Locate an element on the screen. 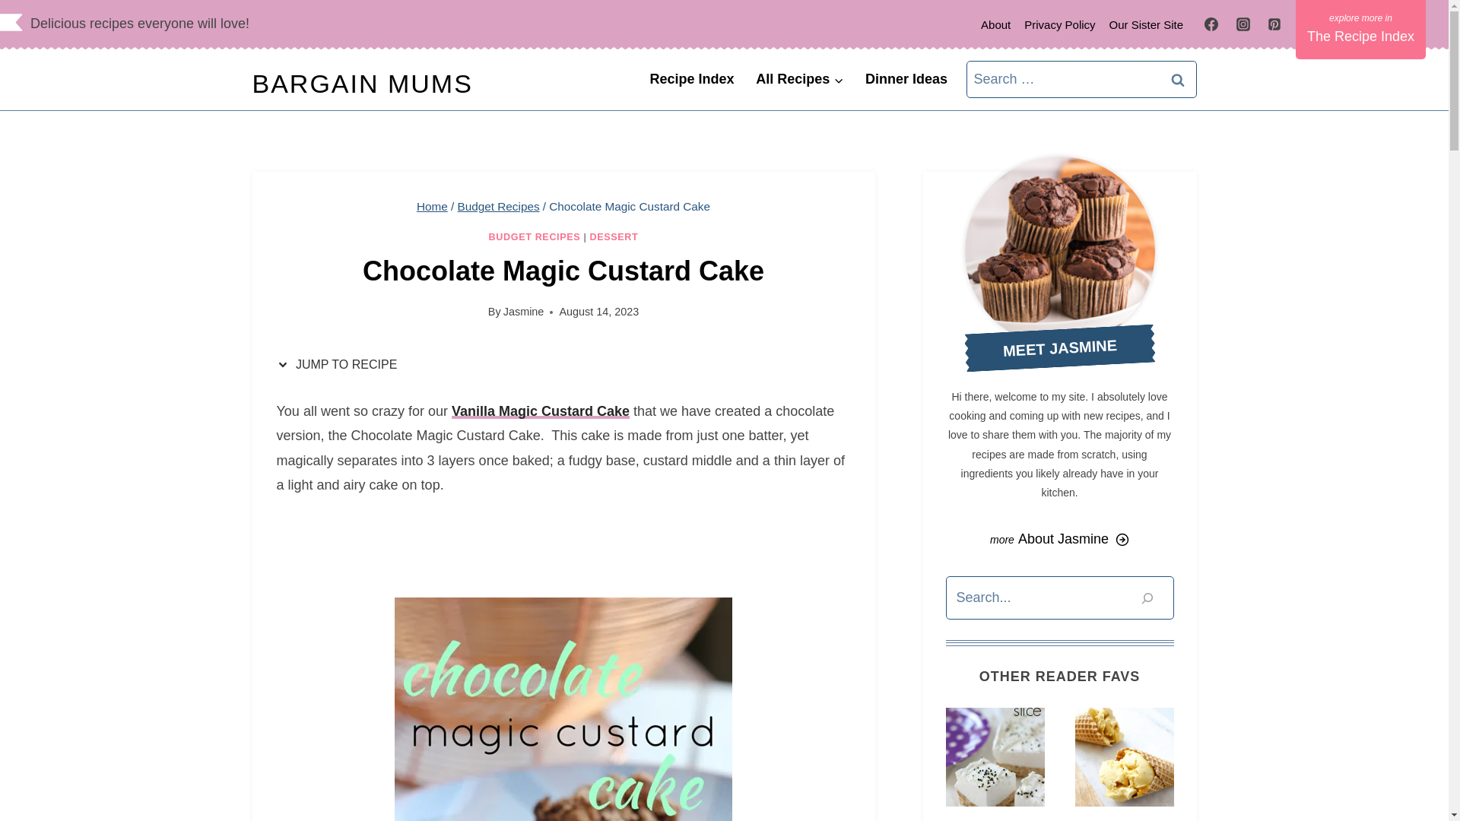 The width and height of the screenshot is (1460, 821). DESSERT is located at coordinates (614, 236).